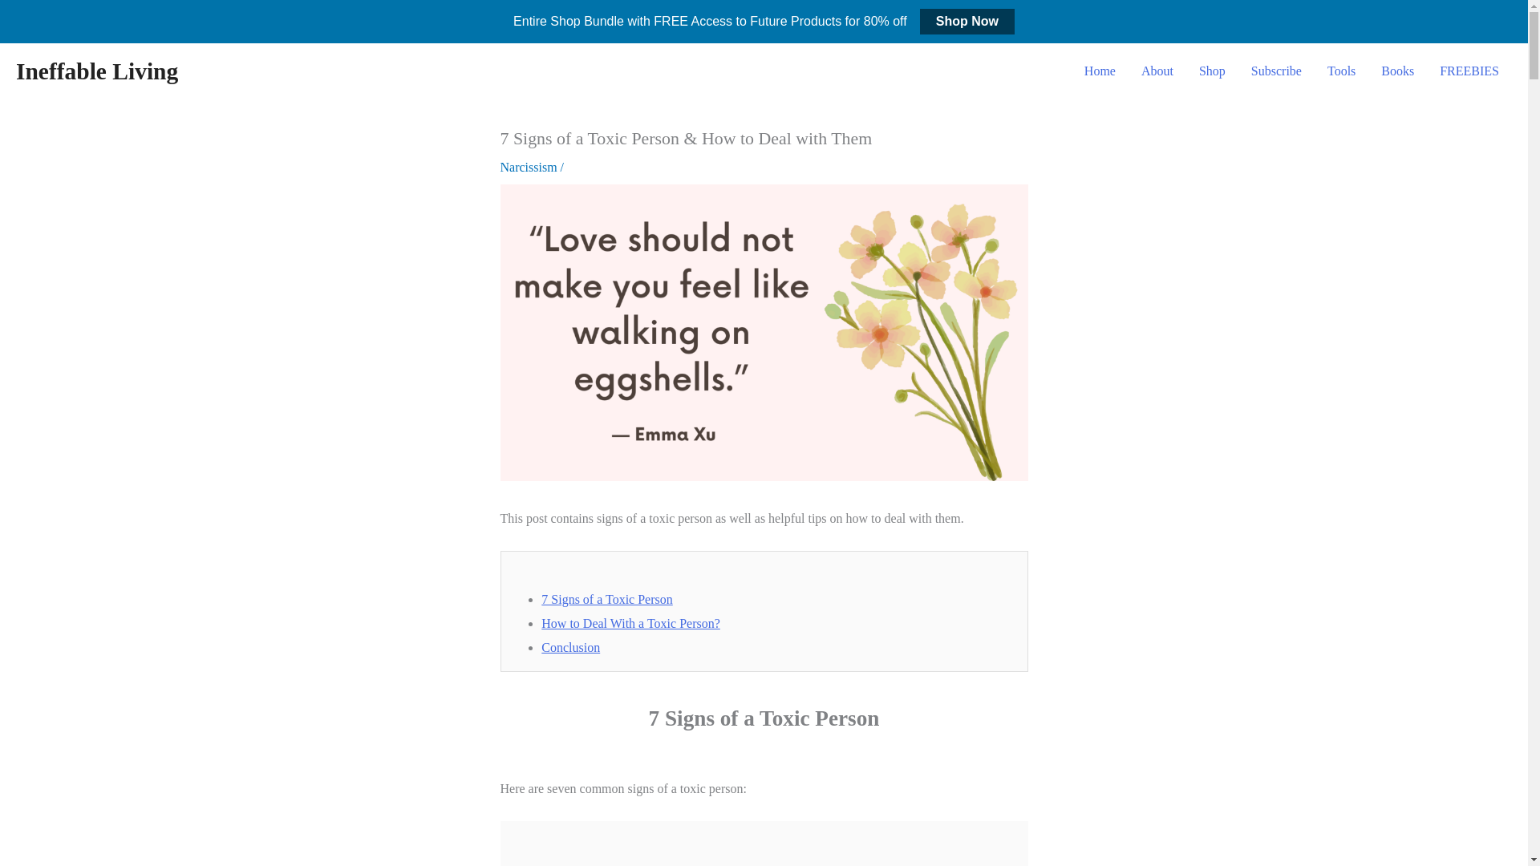  Describe the element at coordinates (967, 21) in the screenshot. I see `Shop Now` at that location.